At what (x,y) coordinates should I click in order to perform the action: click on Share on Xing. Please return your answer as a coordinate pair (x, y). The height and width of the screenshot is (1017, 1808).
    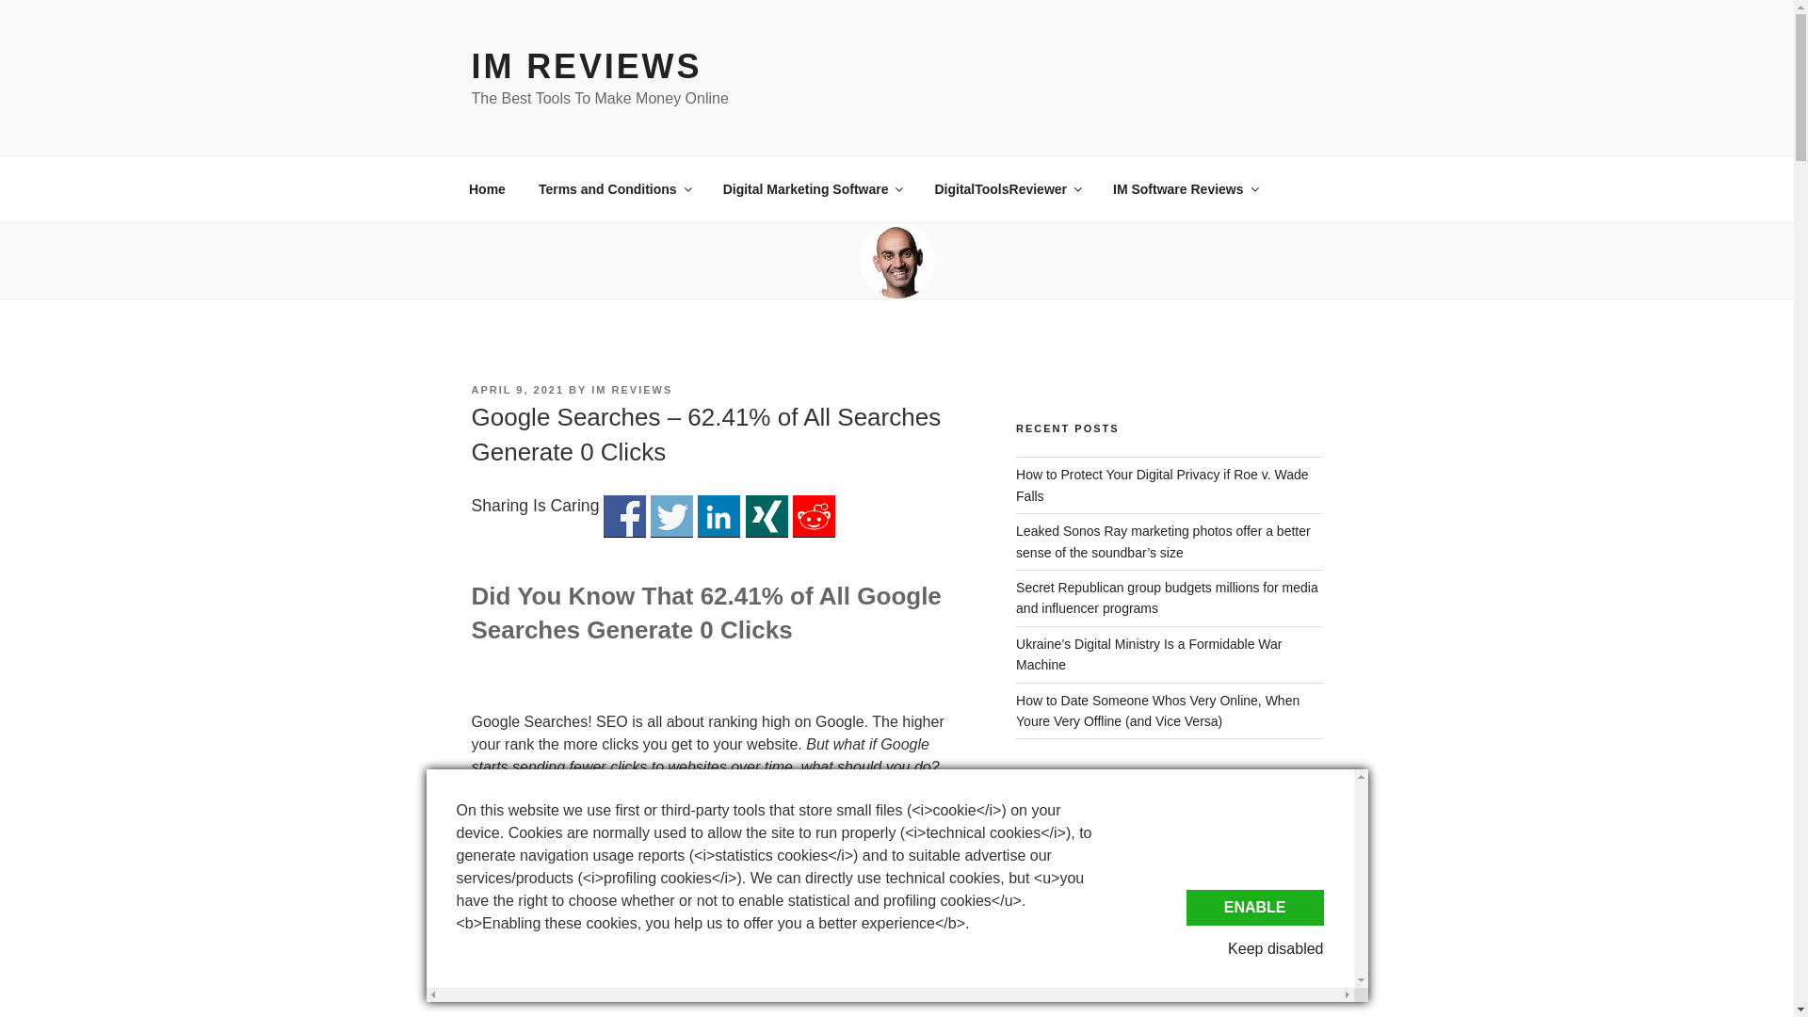
    Looking at the image, I should click on (767, 516).